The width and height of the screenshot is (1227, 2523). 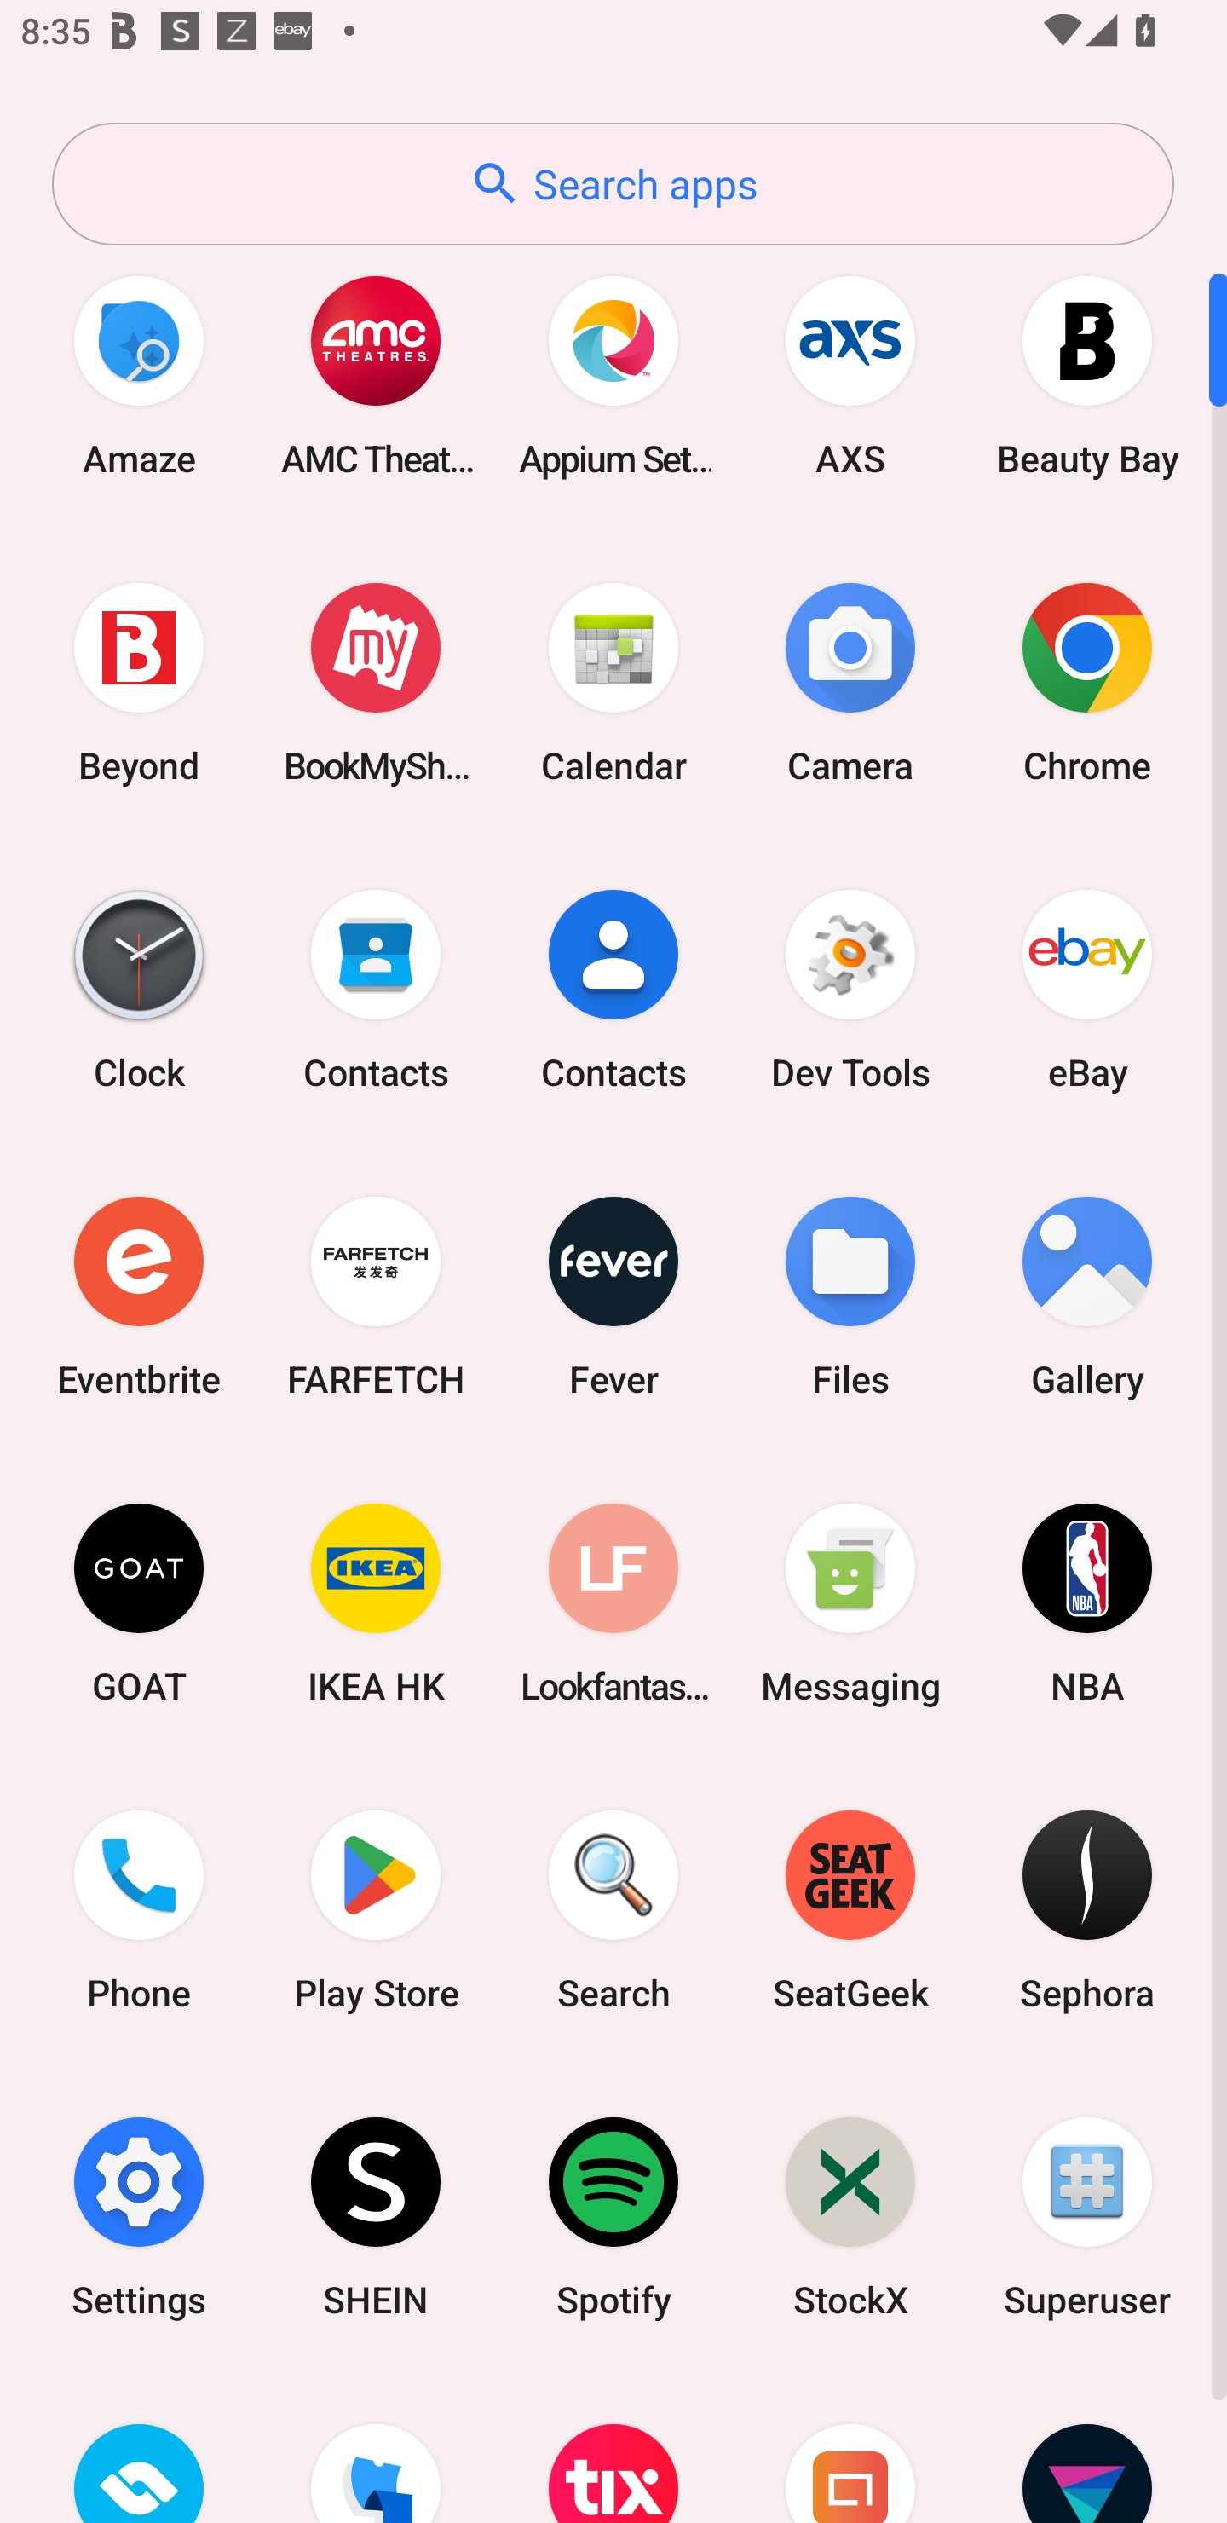 What do you see at coordinates (376, 1602) in the screenshot?
I see `IKEA HK` at bounding box center [376, 1602].